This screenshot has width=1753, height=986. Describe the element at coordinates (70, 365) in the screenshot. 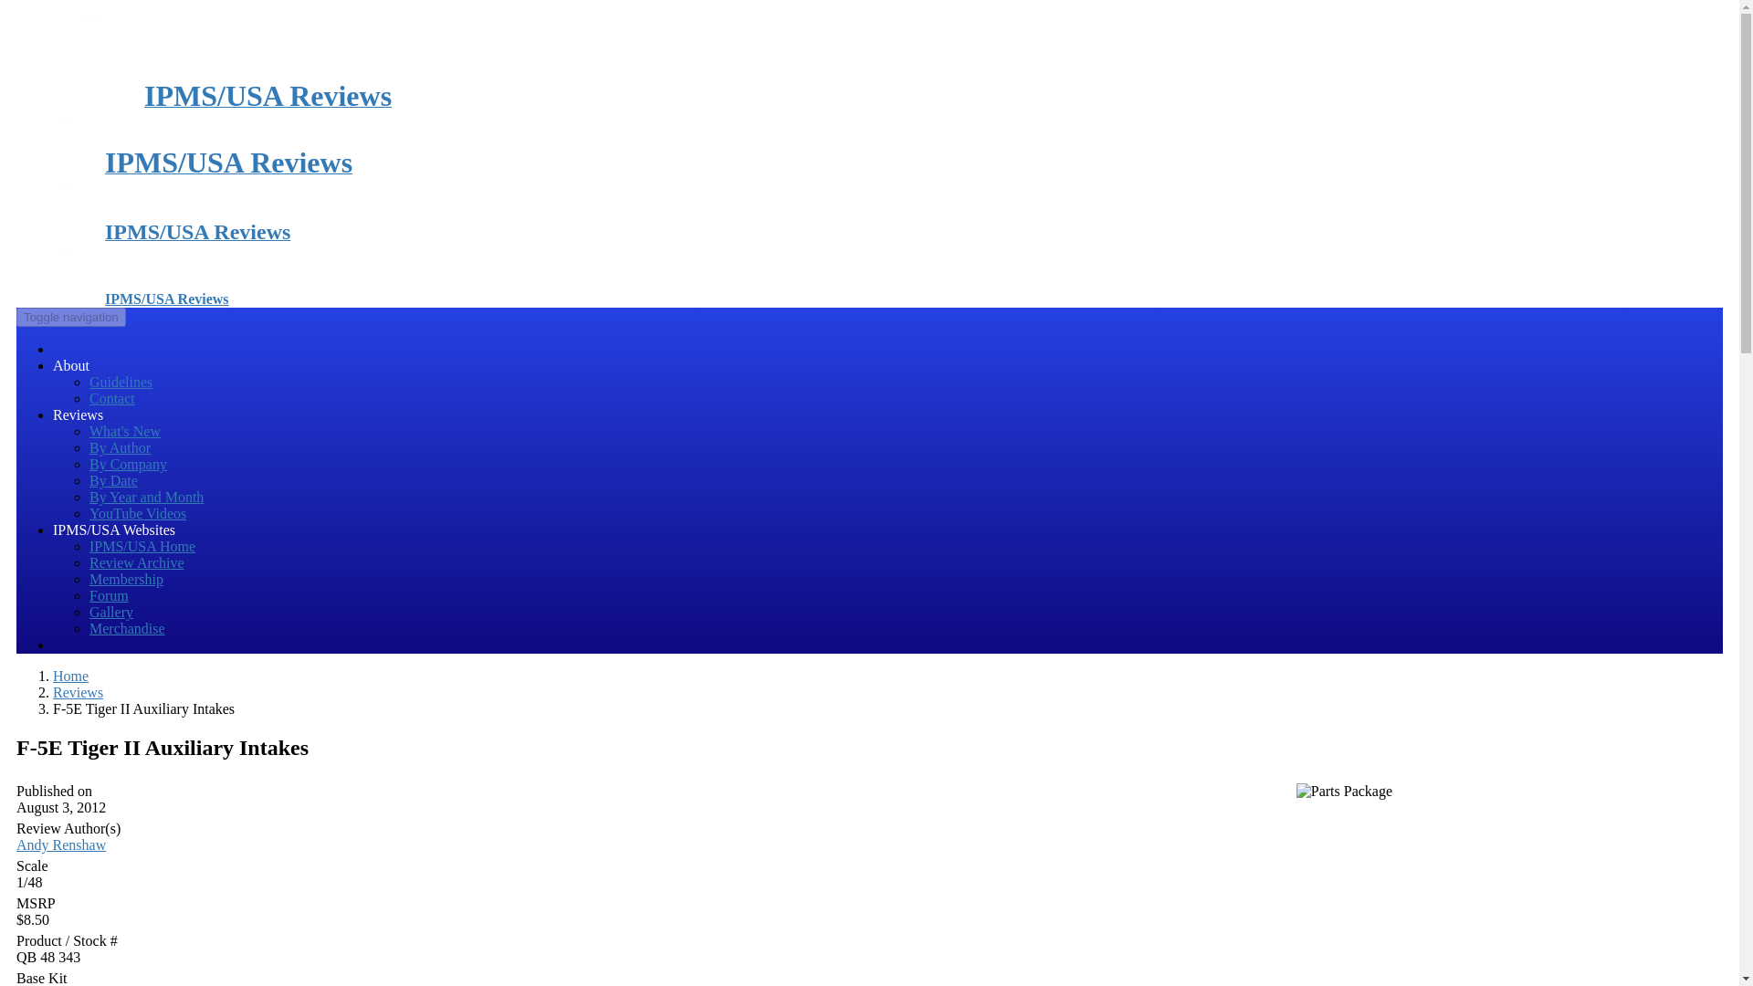

I see `About` at that location.